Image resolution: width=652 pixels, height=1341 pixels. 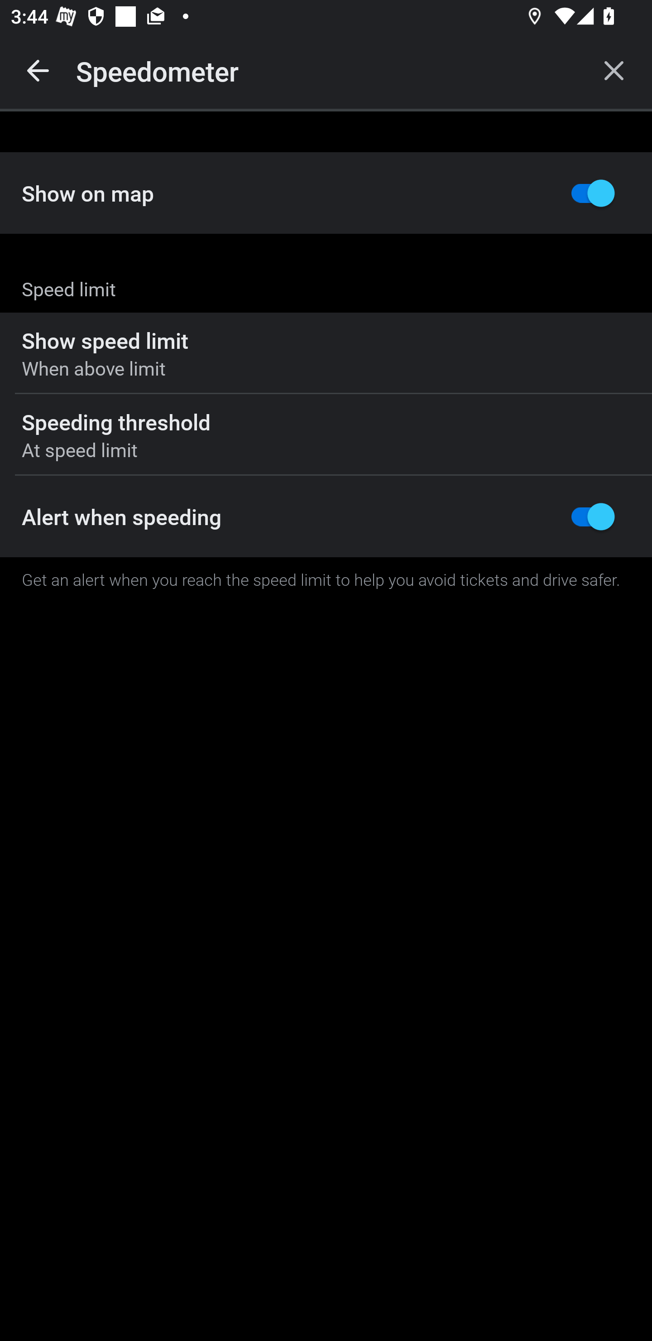 I want to click on Show speed limit When above limit, so click(x=326, y=353).